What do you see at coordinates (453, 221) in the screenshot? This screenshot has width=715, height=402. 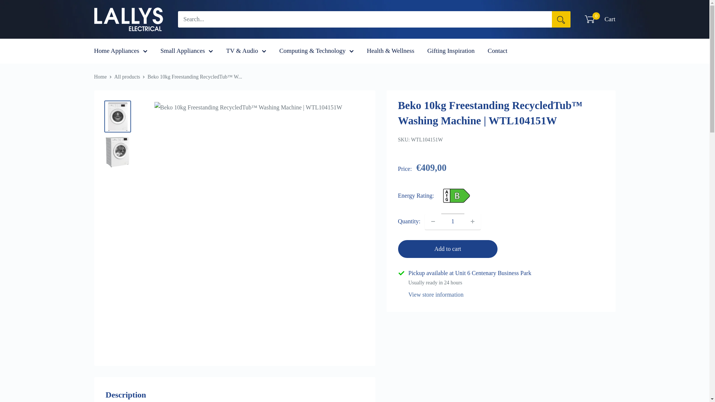 I see `1` at bounding box center [453, 221].